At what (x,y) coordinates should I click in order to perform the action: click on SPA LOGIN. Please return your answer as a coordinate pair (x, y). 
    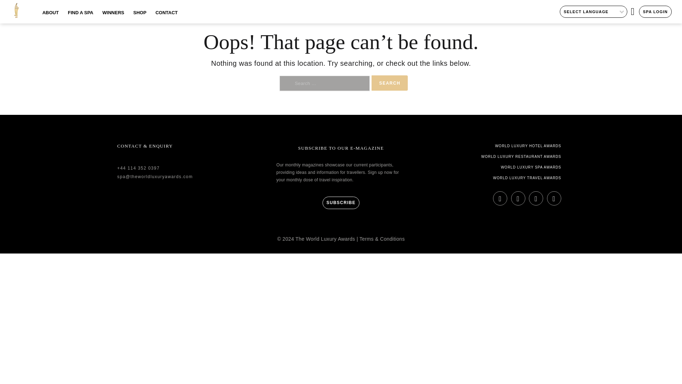
    Looking at the image, I should click on (655, 11).